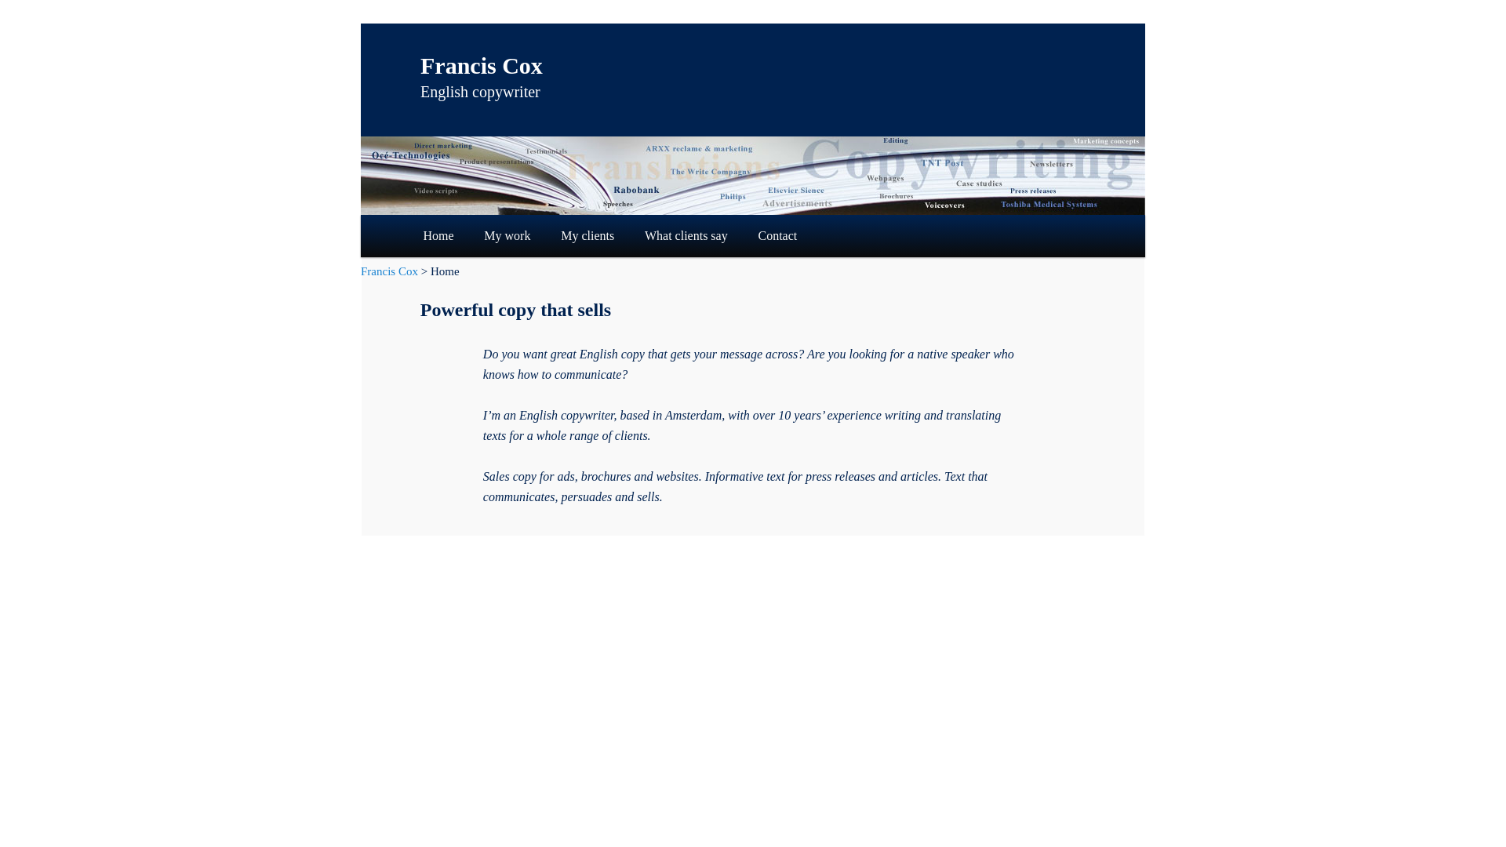 The height and width of the screenshot is (847, 1506). Describe the element at coordinates (587, 235) in the screenshot. I see `My clients` at that location.